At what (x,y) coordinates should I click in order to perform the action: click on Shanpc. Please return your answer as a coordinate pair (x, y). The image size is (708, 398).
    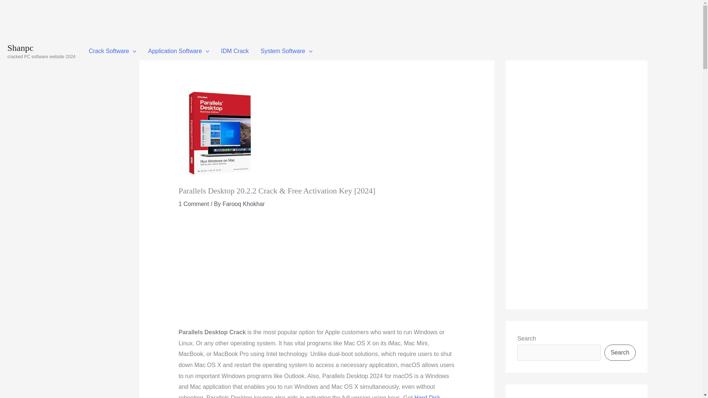
    Looking at the image, I should click on (20, 48).